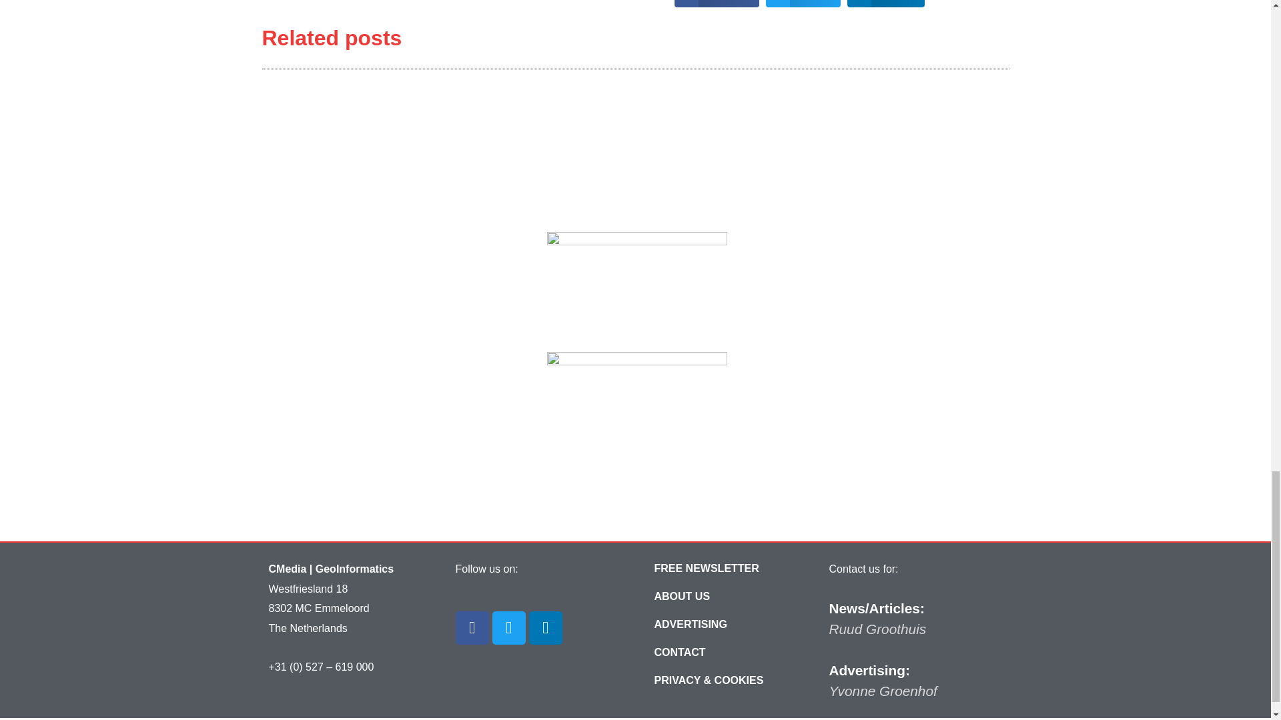 The height and width of the screenshot is (720, 1281). What do you see at coordinates (690, 624) in the screenshot?
I see `ADVERTISING` at bounding box center [690, 624].